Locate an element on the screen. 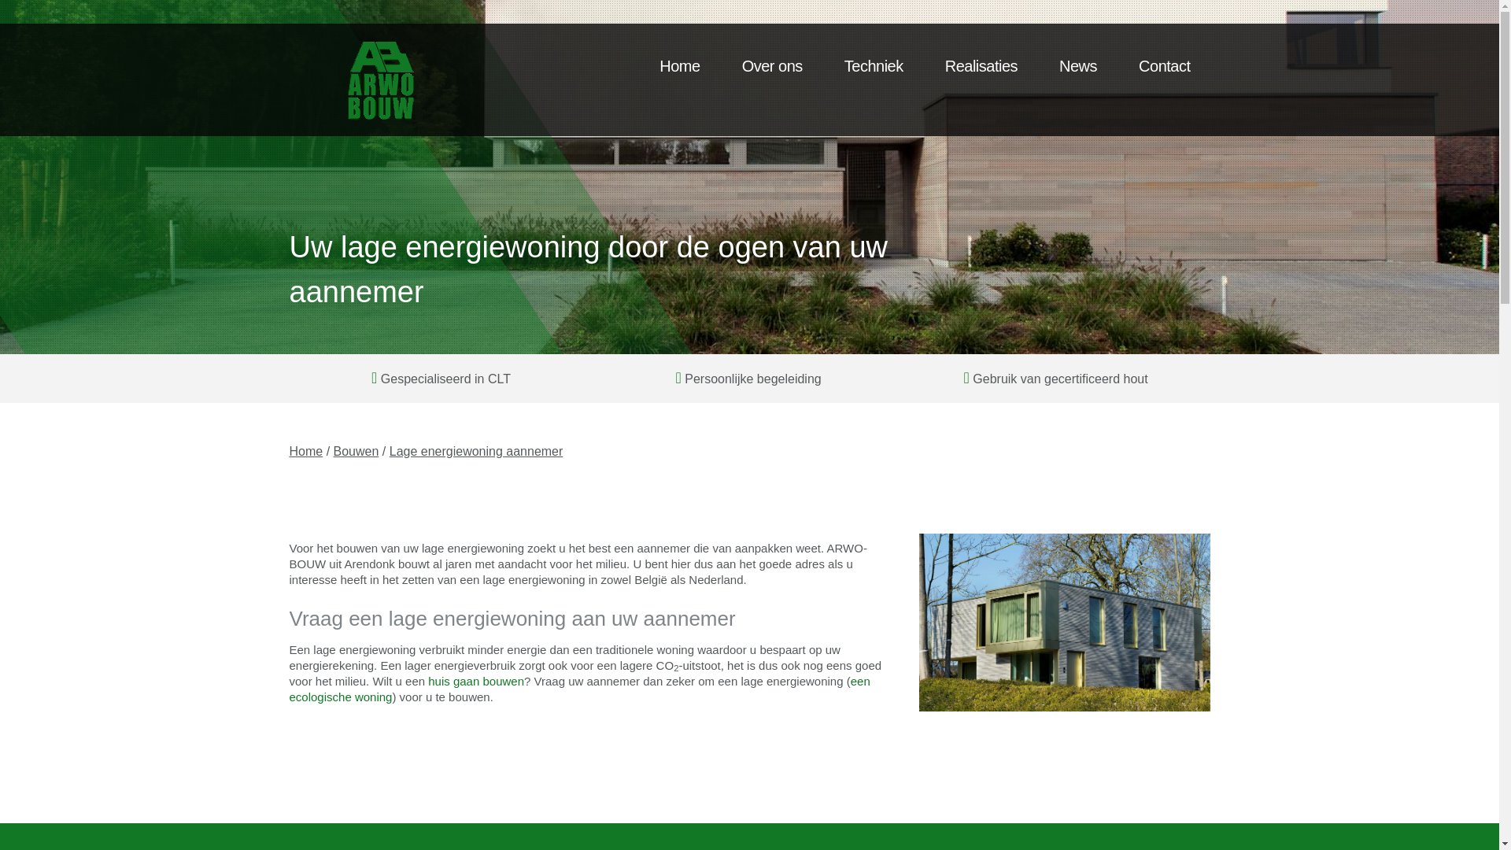 This screenshot has height=850, width=1511. News is located at coordinates (1078, 67).